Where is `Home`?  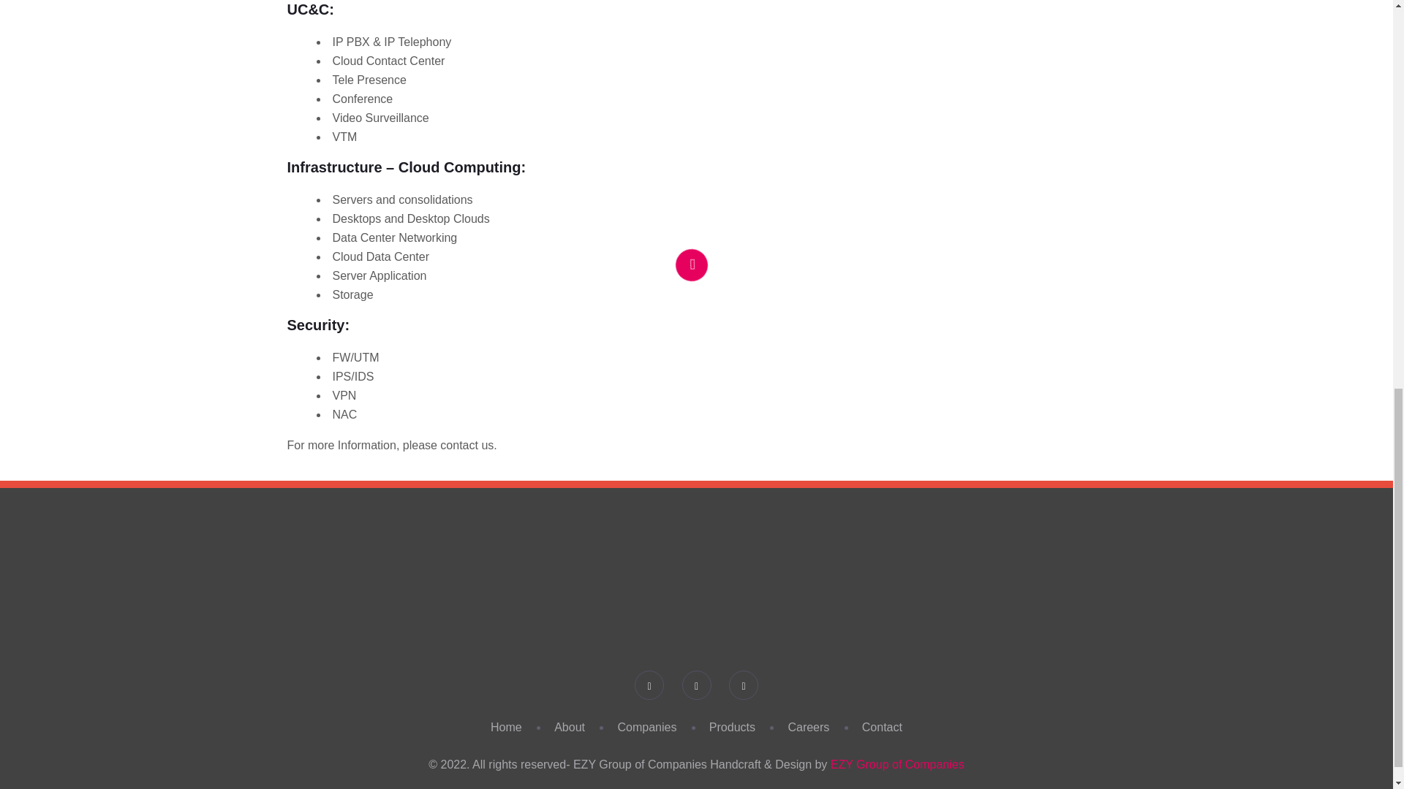
Home is located at coordinates (506, 728).